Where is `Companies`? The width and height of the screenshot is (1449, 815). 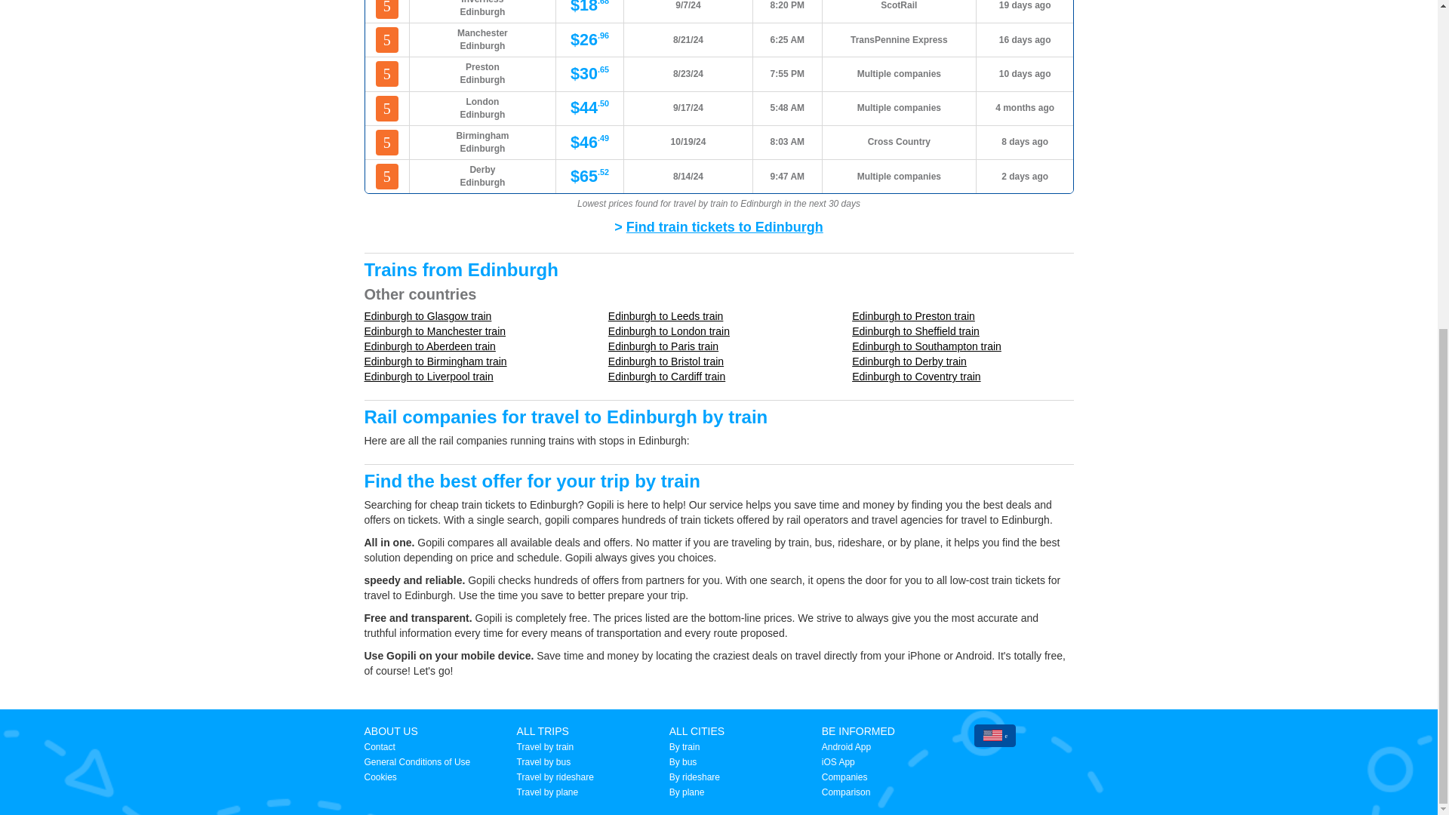
Companies is located at coordinates (844, 777).